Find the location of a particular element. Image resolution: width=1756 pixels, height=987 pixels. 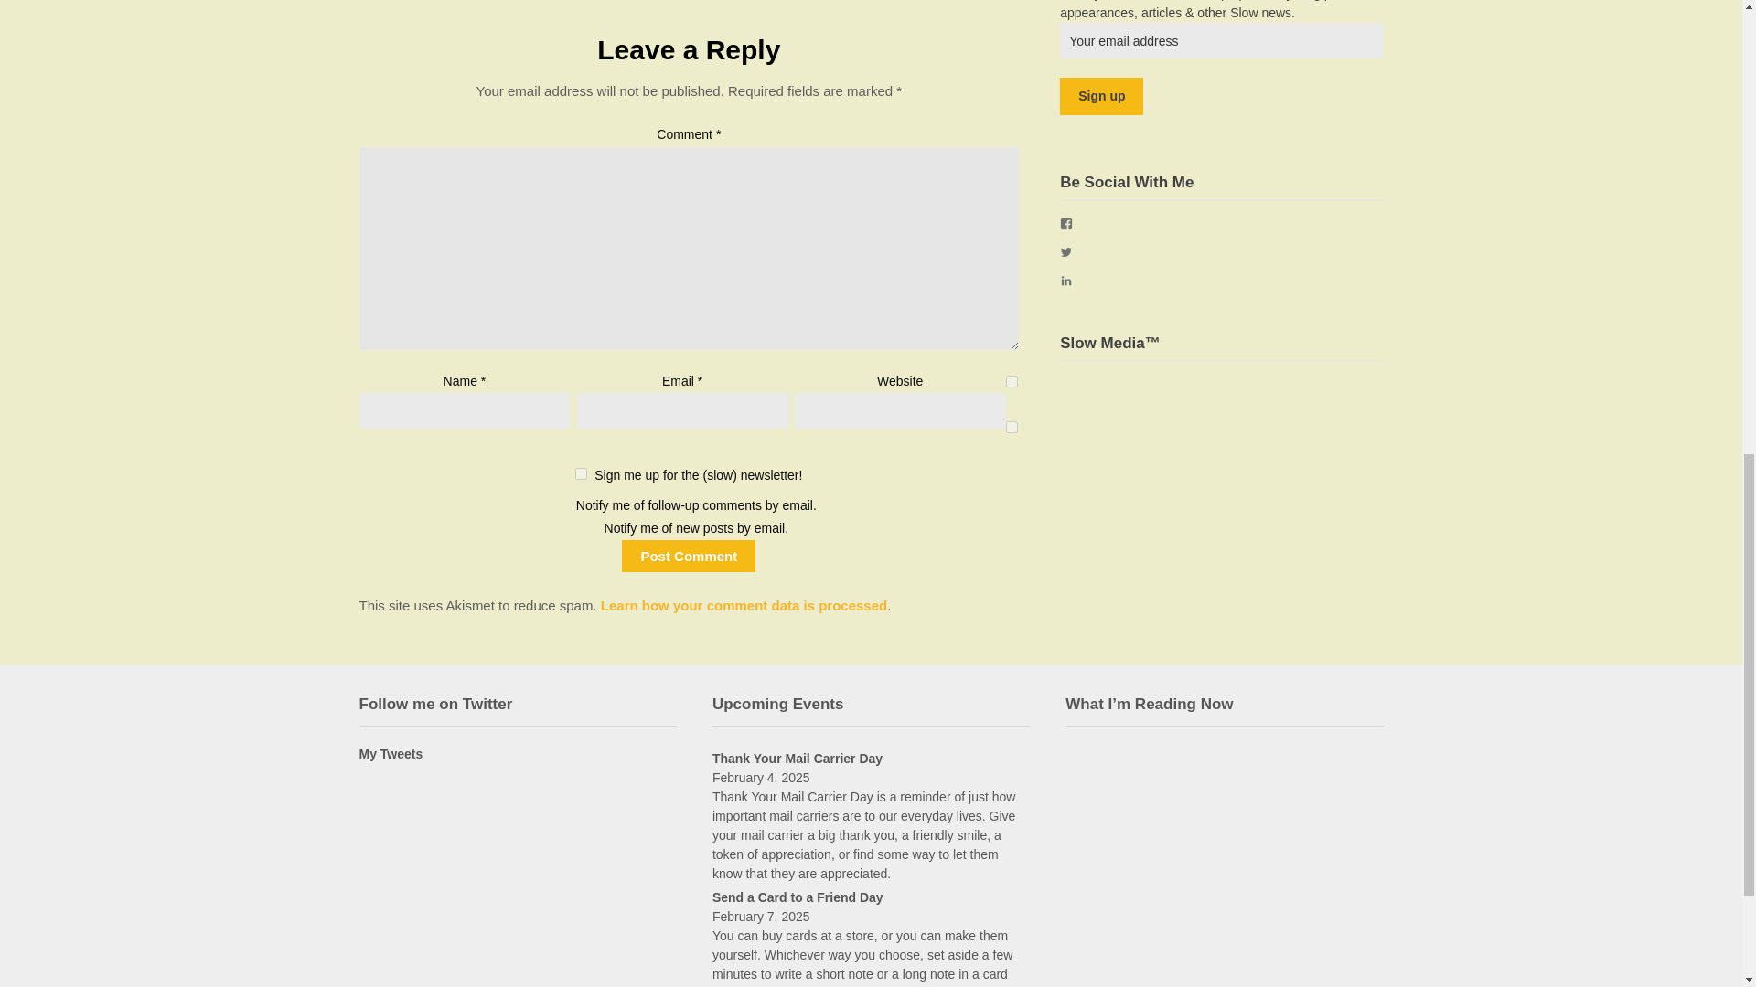

My Tweets is located at coordinates (390, 753).